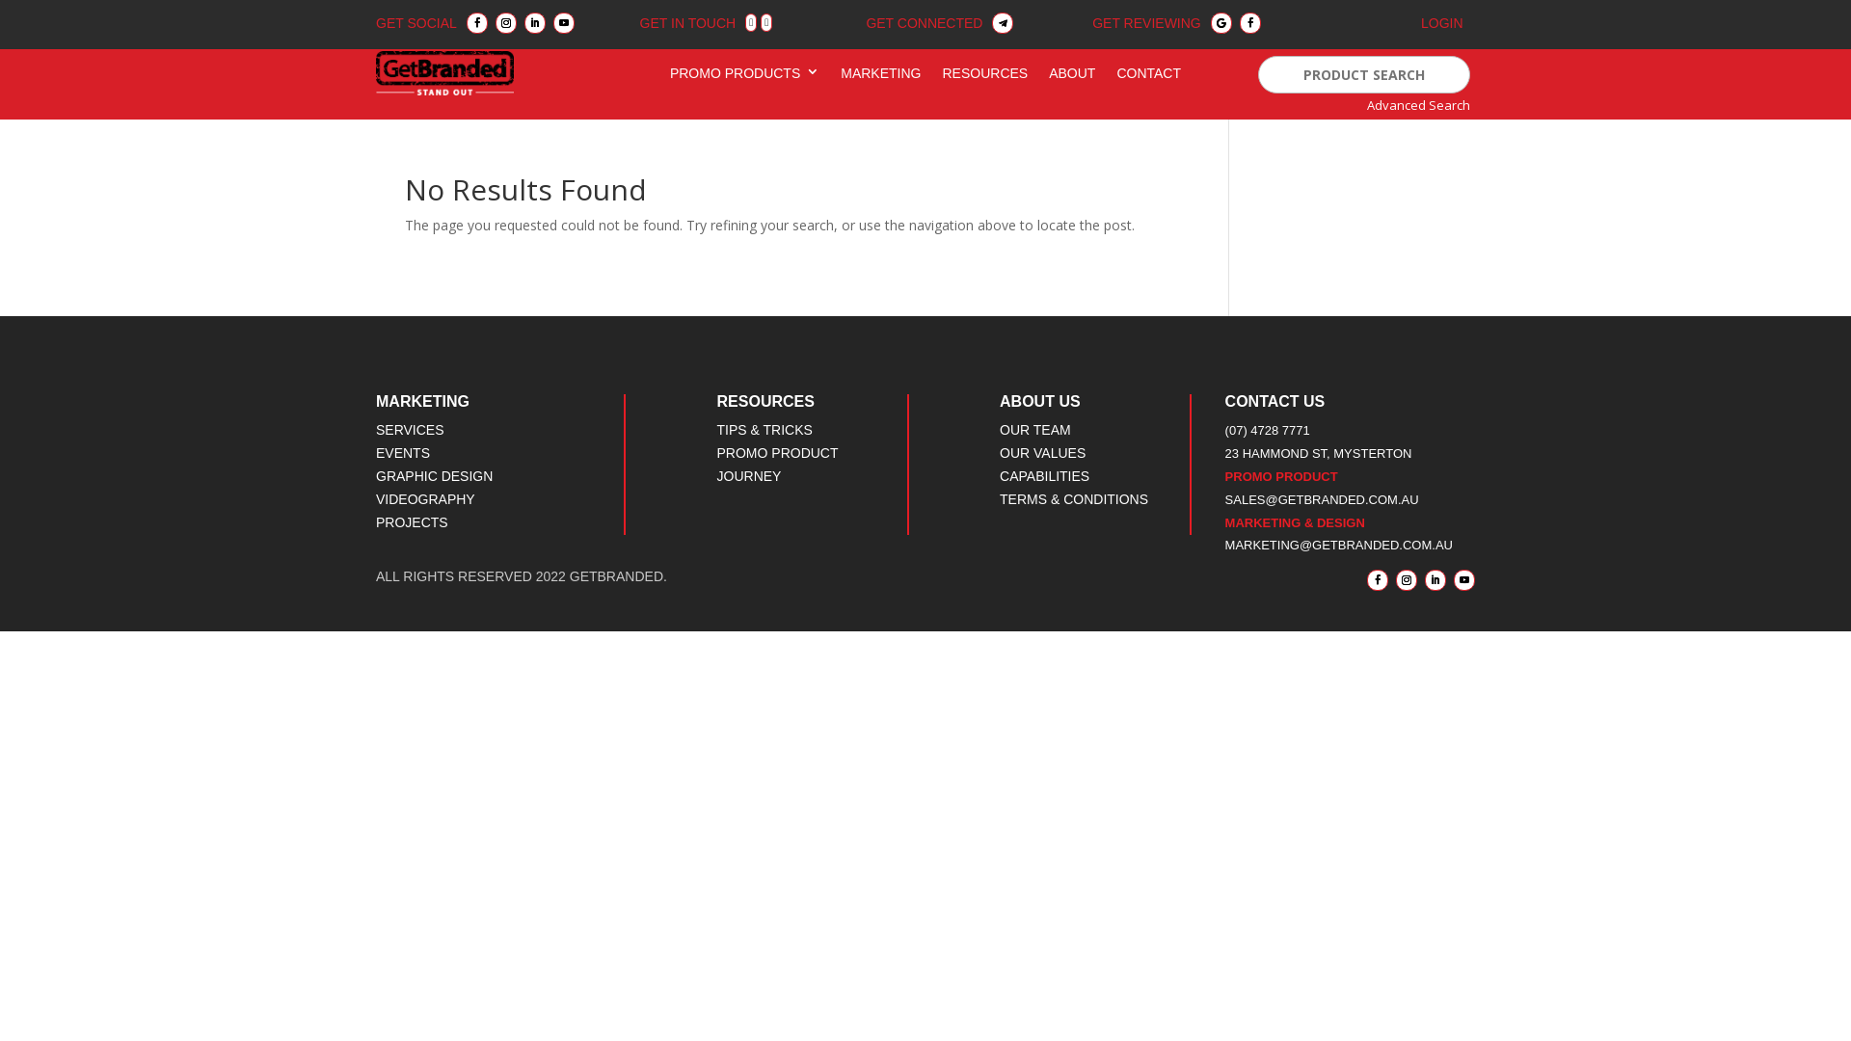 Image resolution: width=1851 pixels, height=1041 pixels. What do you see at coordinates (477, 23) in the screenshot?
I see `Follow on Facebook` at bounding box center [477, 23].